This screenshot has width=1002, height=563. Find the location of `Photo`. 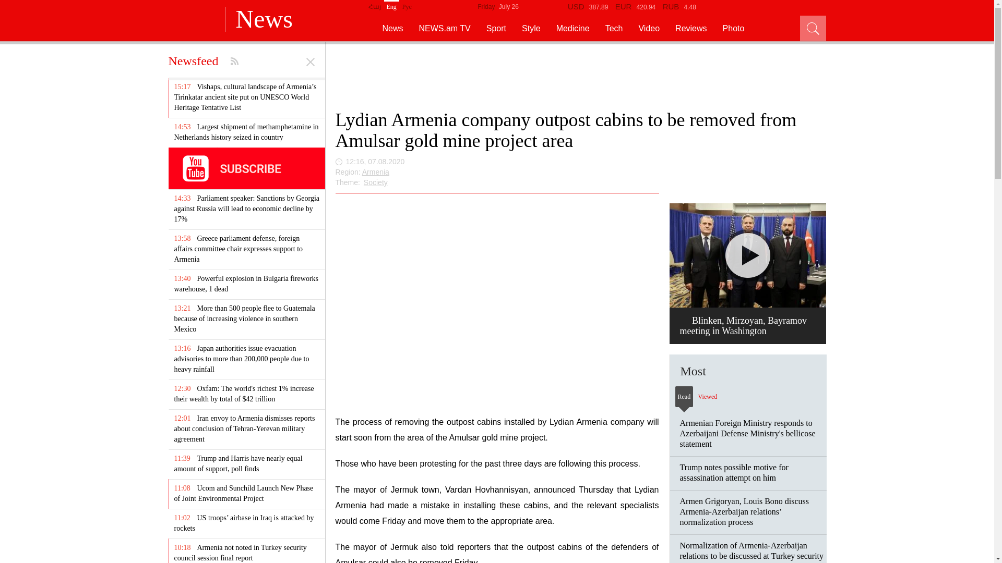

Photo is located at coordinates (733, 28).